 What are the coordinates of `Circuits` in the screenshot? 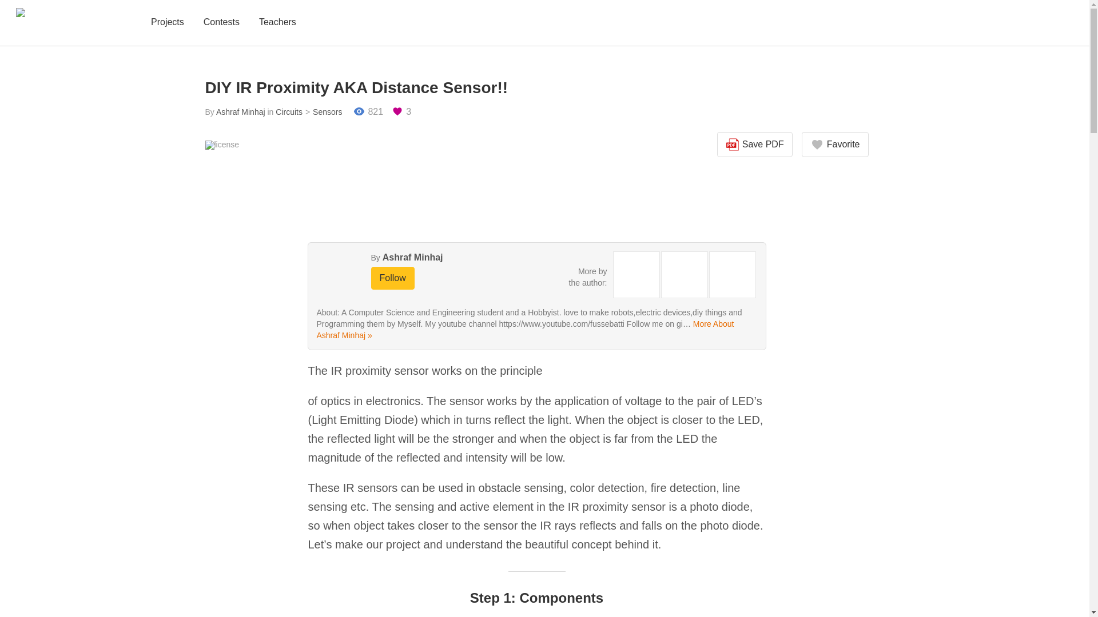 It's located at (289, 112).